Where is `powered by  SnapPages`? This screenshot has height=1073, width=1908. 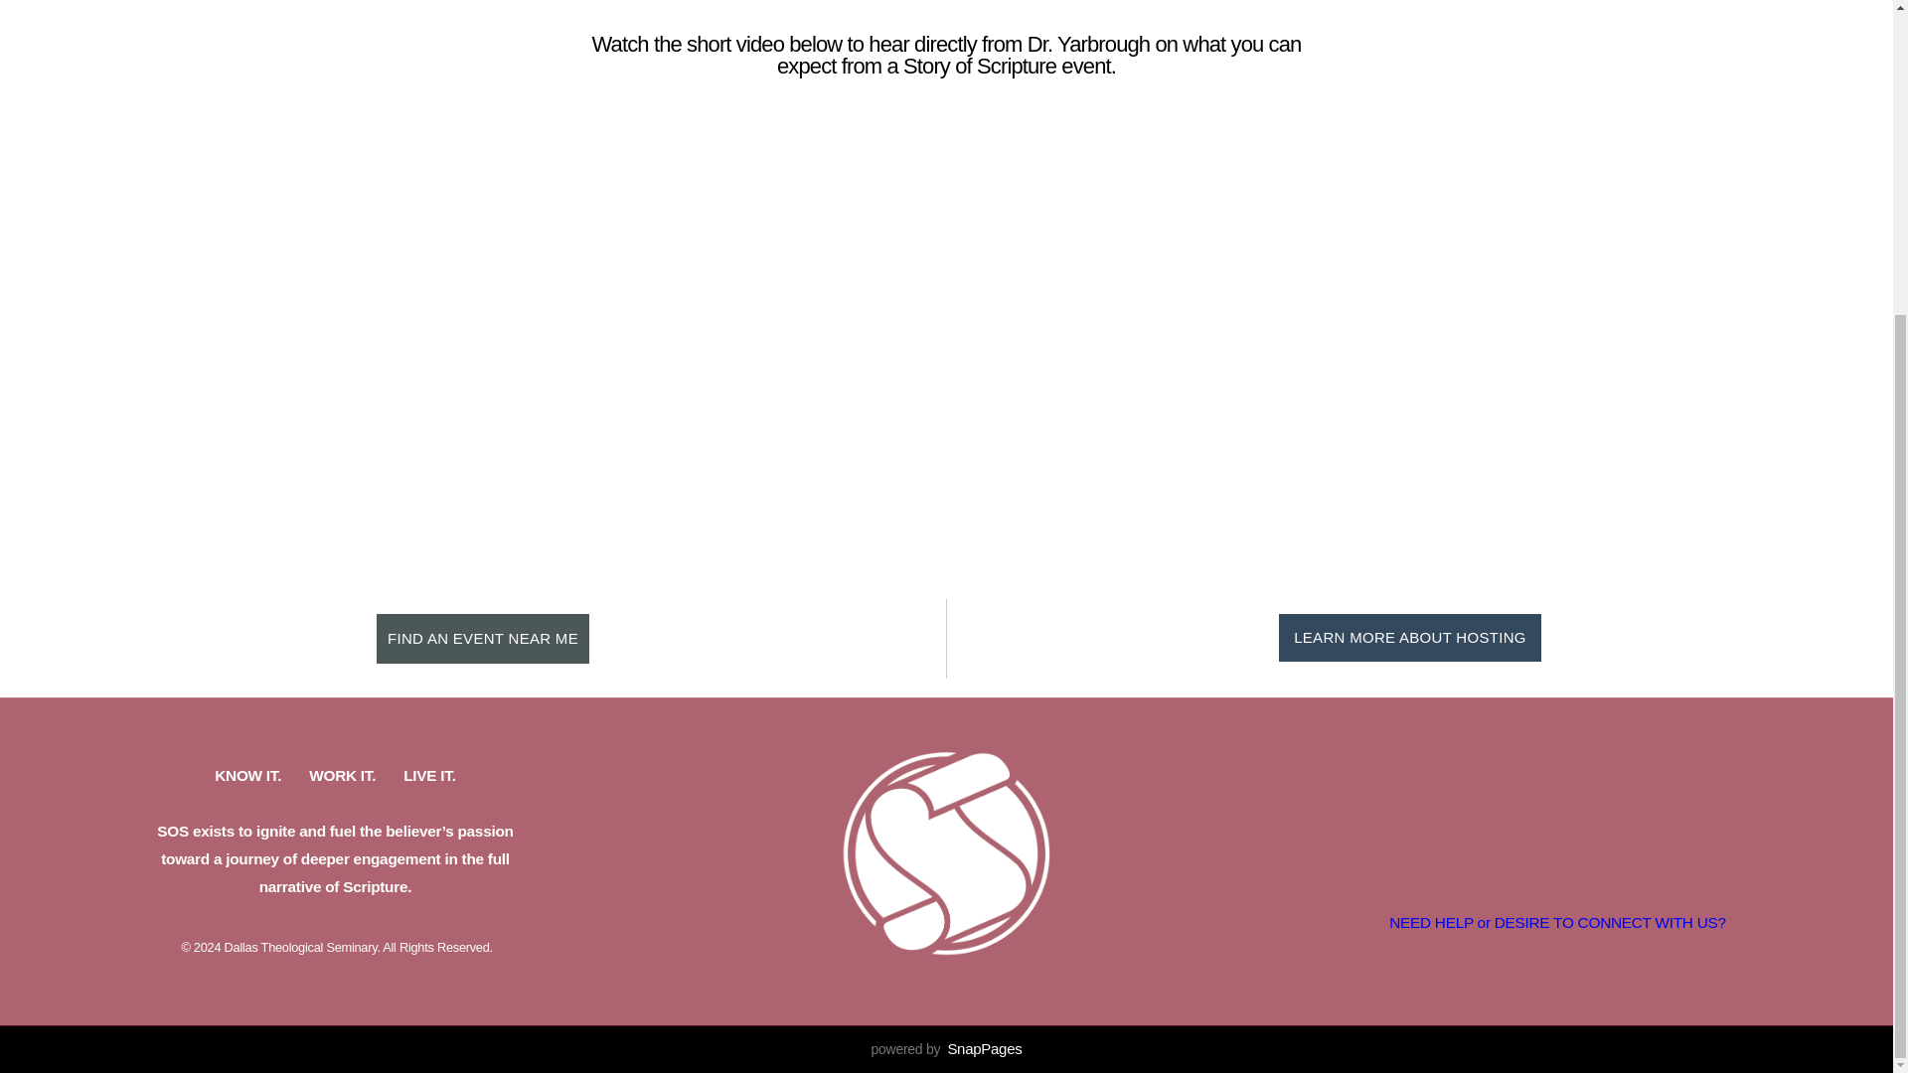
powered by  SnapPages is located at coordinates (947, 1048).